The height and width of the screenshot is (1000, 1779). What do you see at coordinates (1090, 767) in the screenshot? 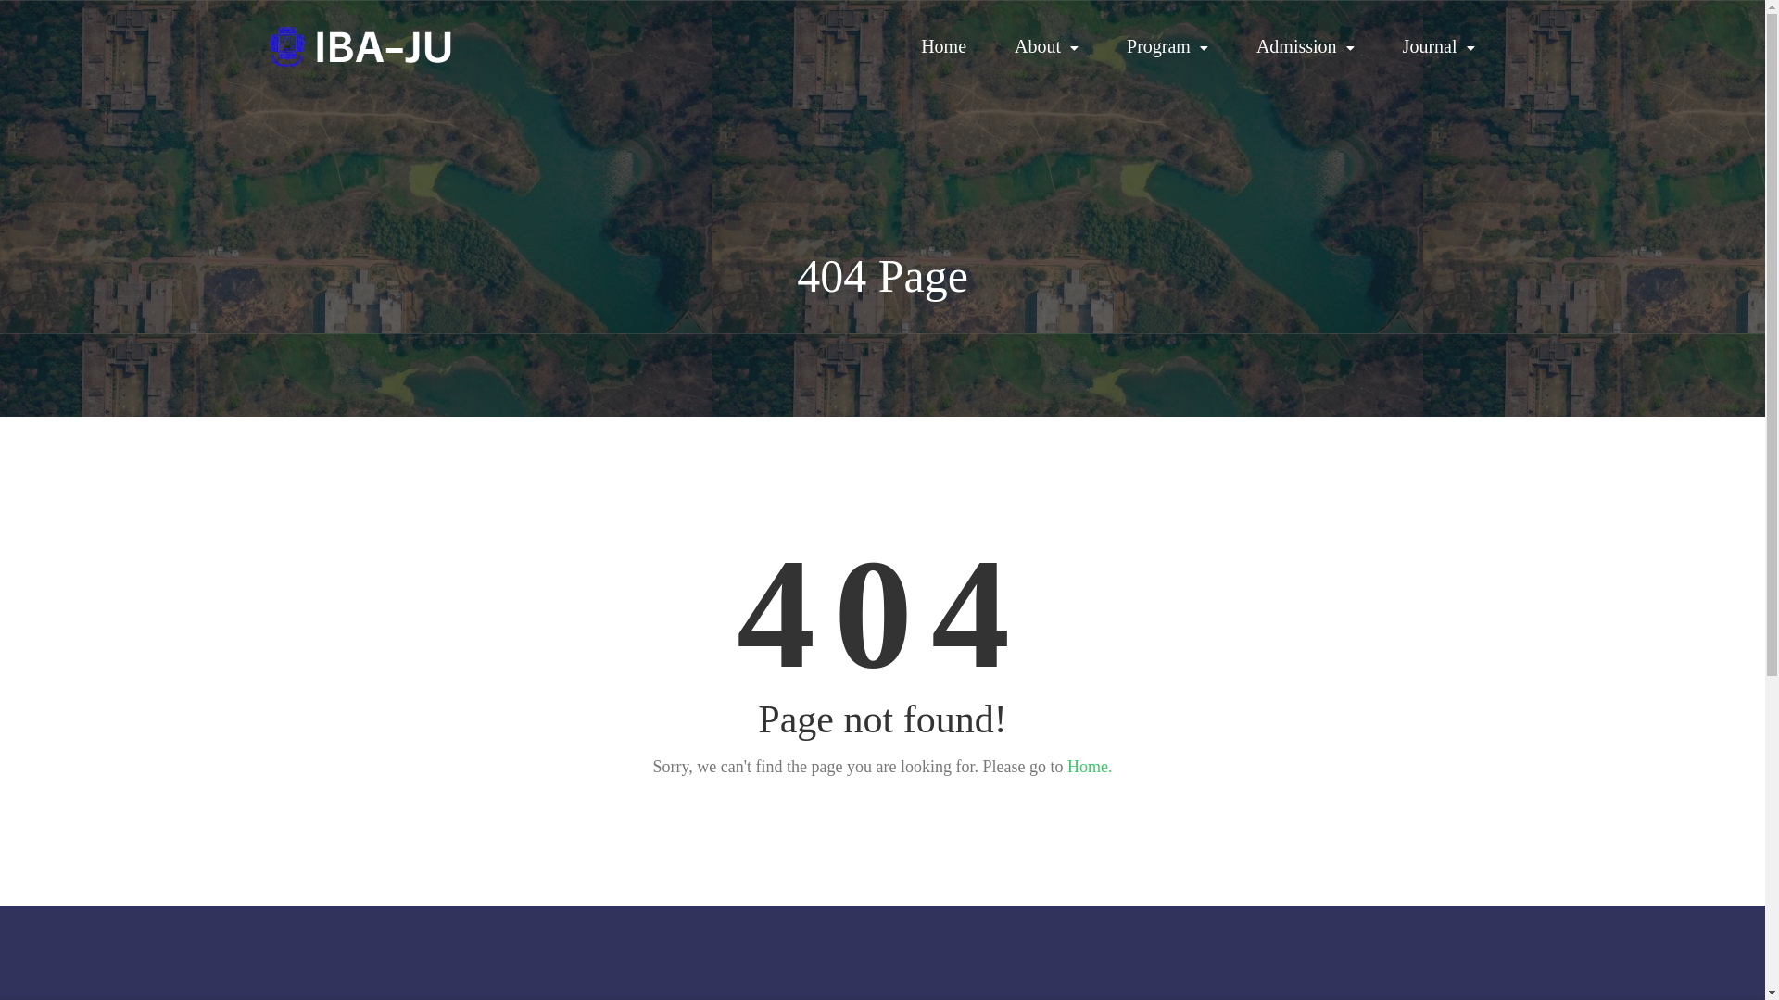
I see `Home.` at bounding box center [1090, 767].